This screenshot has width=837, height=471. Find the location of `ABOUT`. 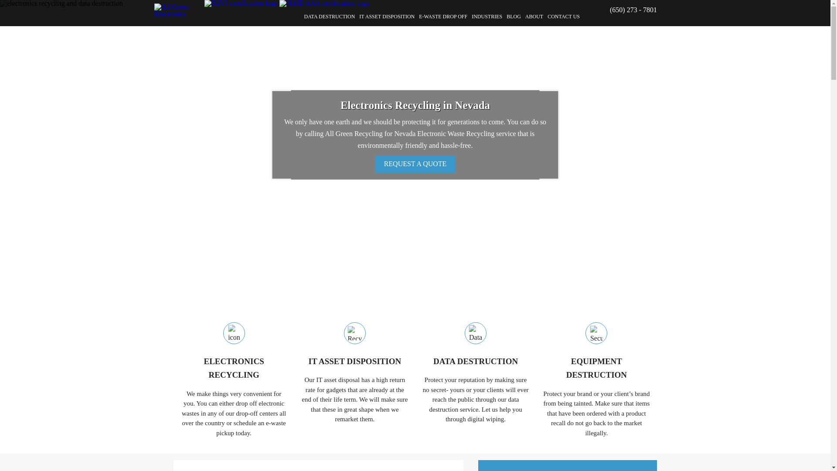

ABOUT is located at coordinates (534, 17).